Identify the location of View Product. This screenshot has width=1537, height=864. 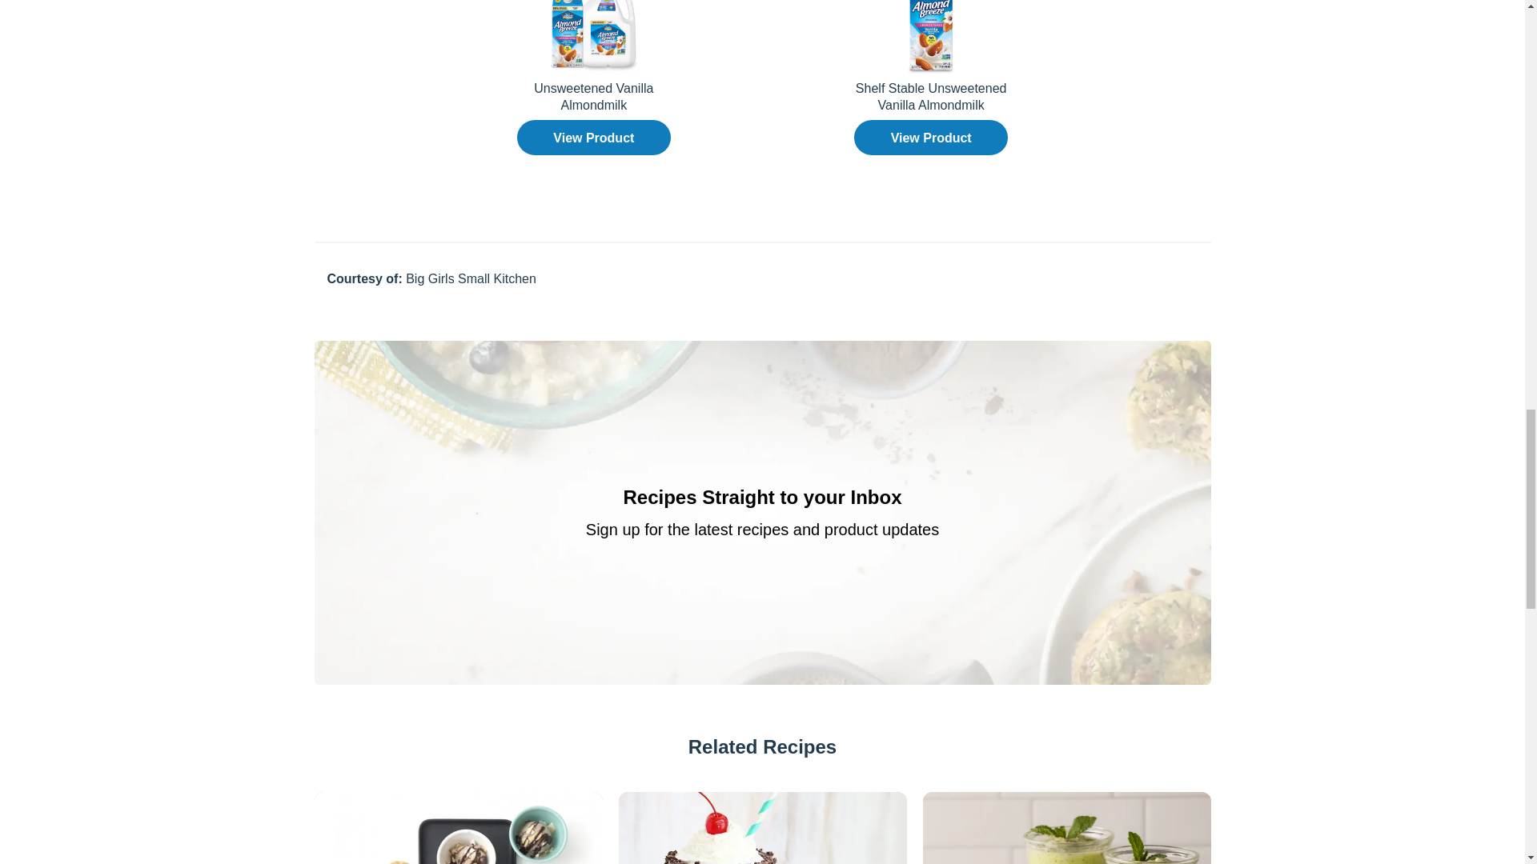
(931, 138).